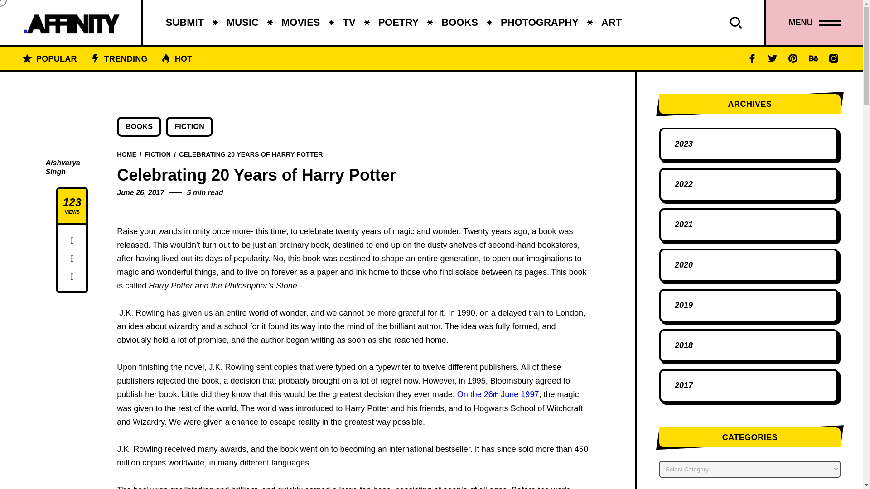  I want to click on MUSIC, so click(242, 23).